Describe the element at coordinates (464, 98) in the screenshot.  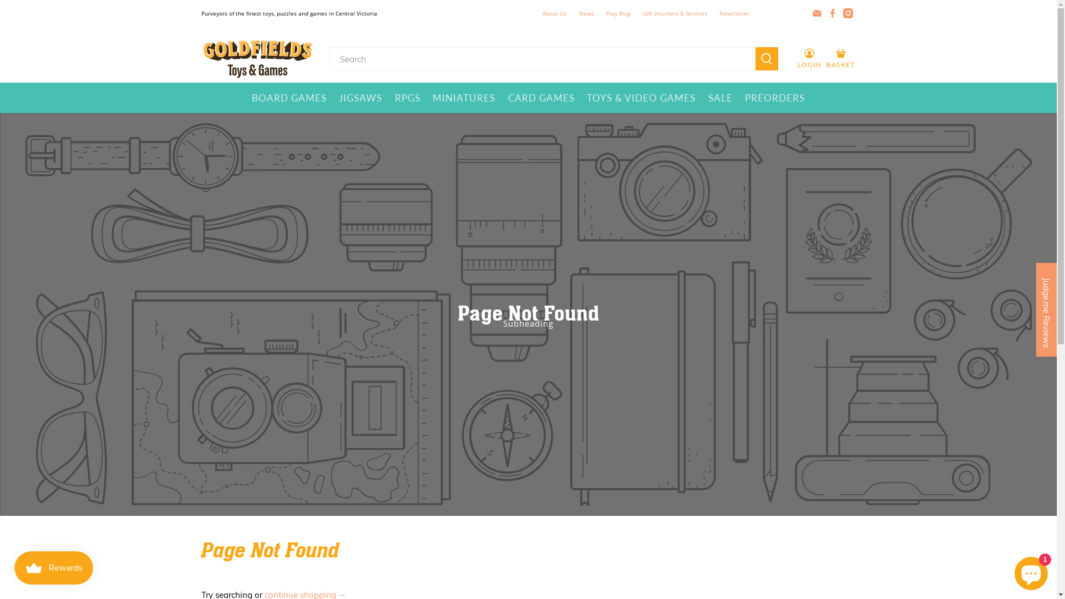
I see `MINIATURES` at that location.